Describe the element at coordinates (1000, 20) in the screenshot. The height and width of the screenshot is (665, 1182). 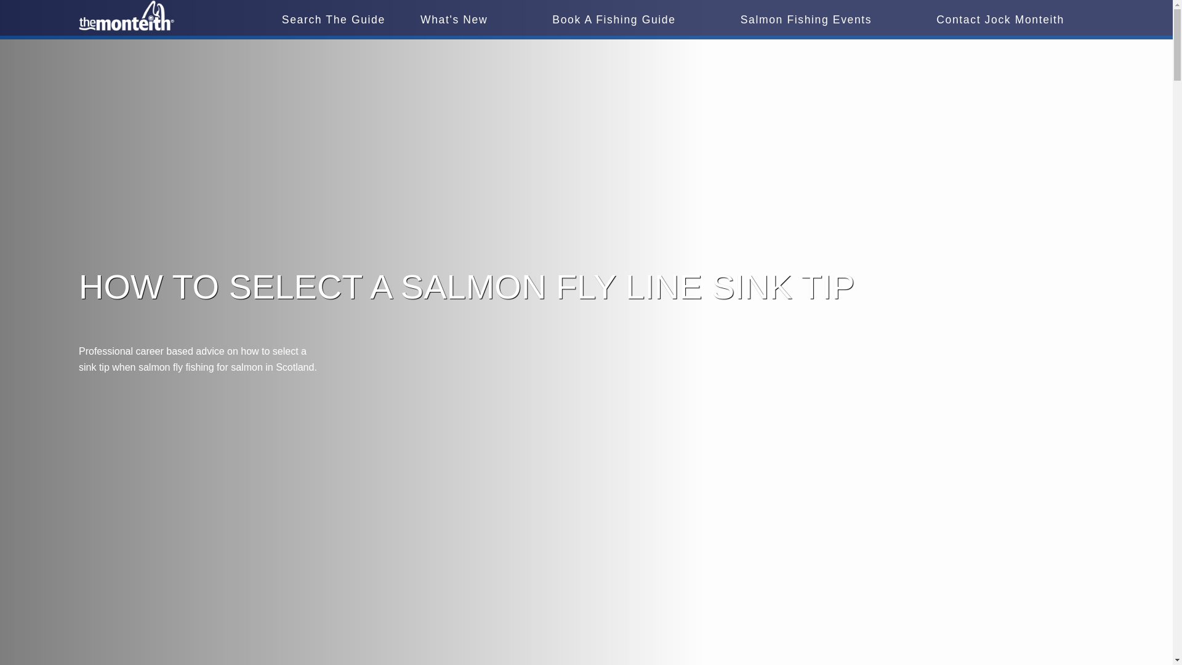
I see `Contact Jock Monteith` at that location.